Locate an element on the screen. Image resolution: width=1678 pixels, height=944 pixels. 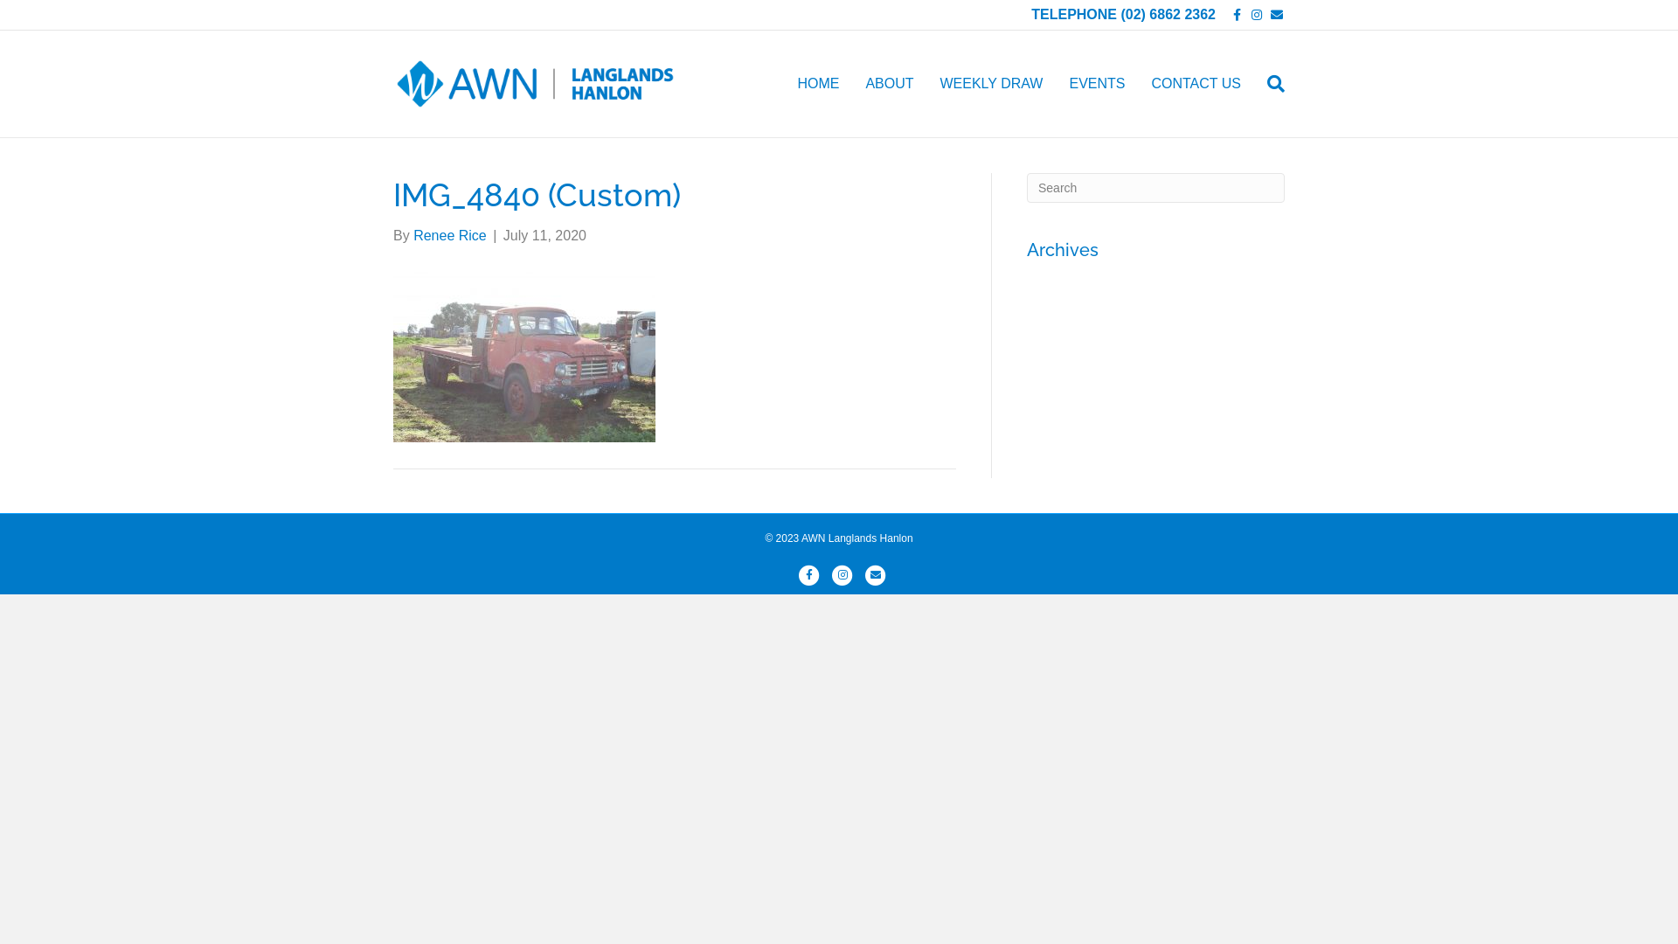
EVENTS is located at coordinates (1097, 84).